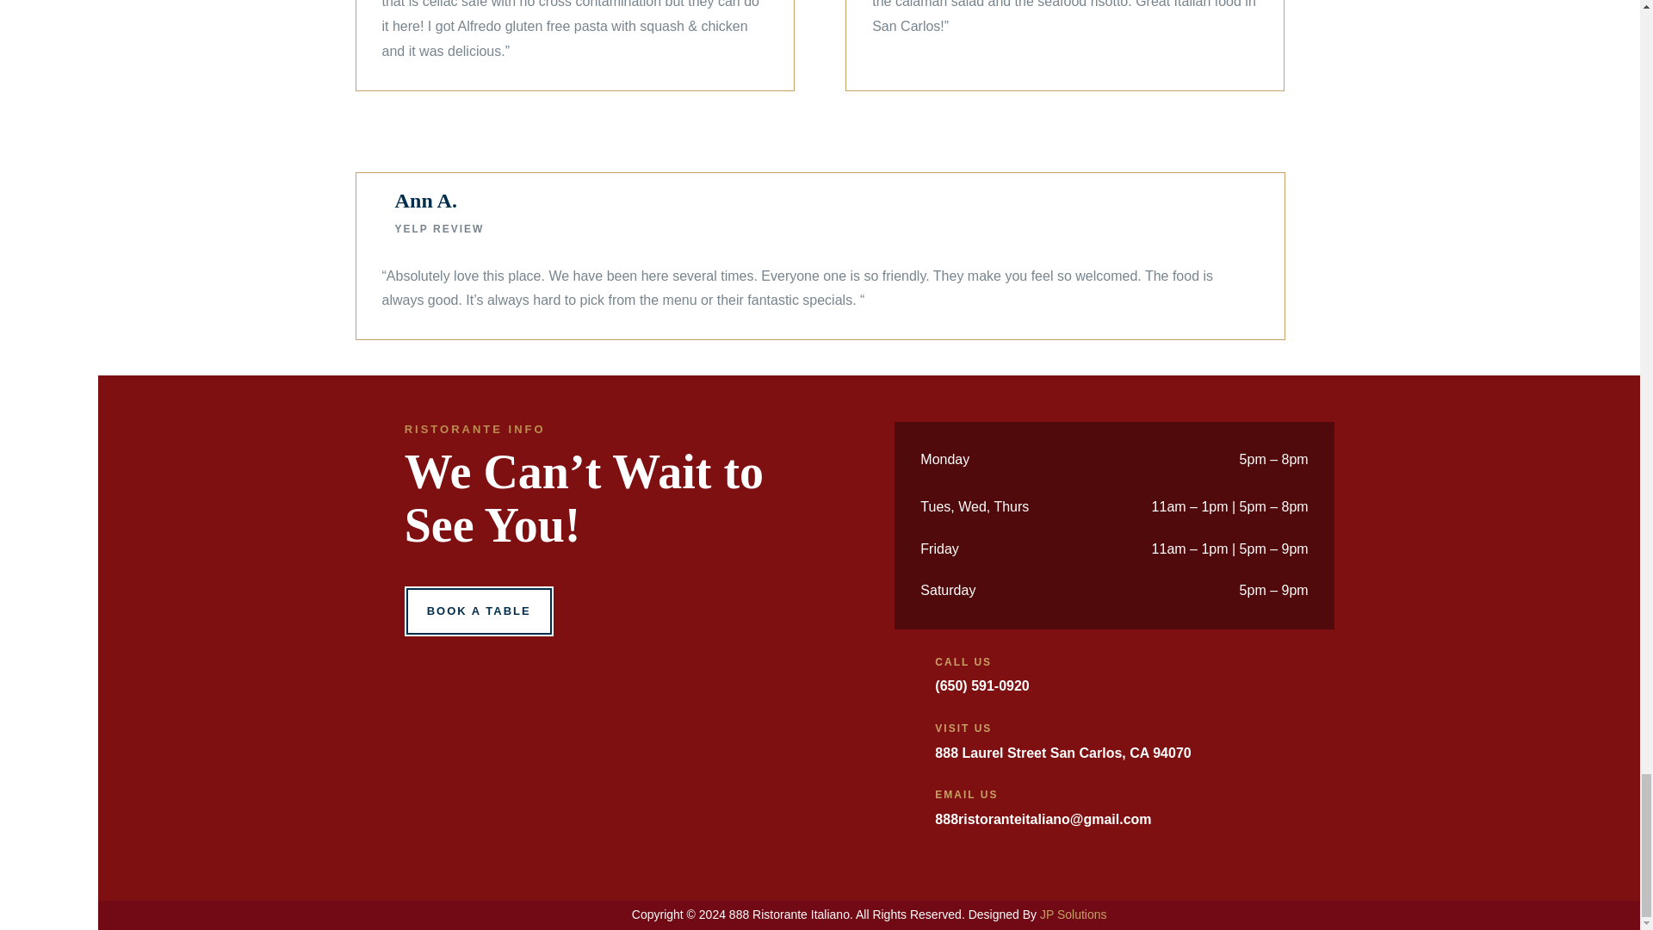  I want to click on BOOK A TABLE, so click(479, 611).